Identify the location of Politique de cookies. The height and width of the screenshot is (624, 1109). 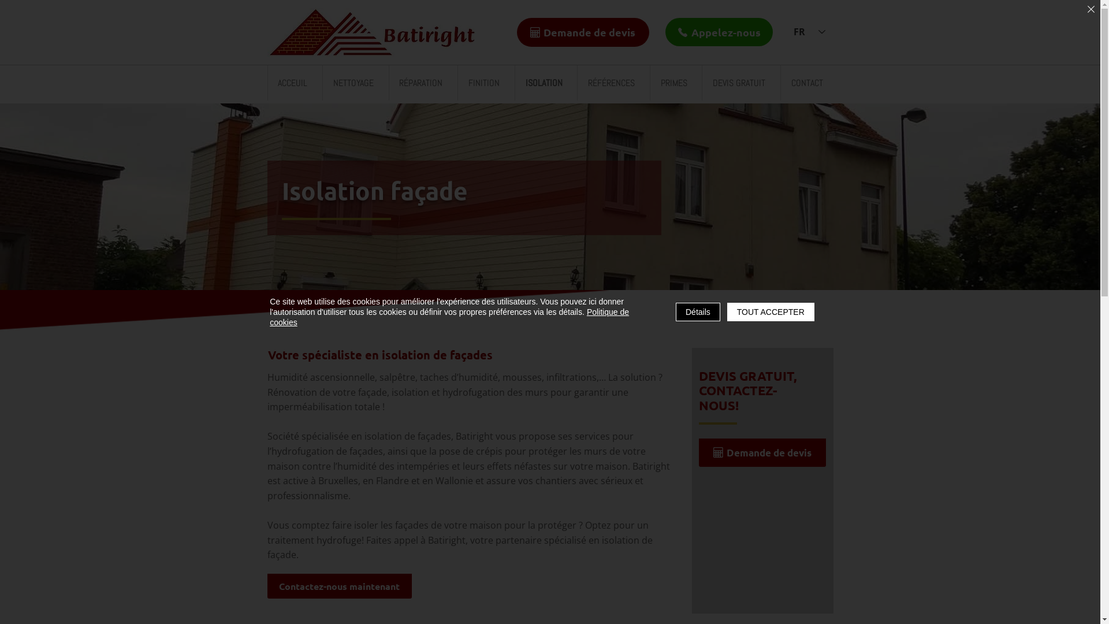
(449, 317).